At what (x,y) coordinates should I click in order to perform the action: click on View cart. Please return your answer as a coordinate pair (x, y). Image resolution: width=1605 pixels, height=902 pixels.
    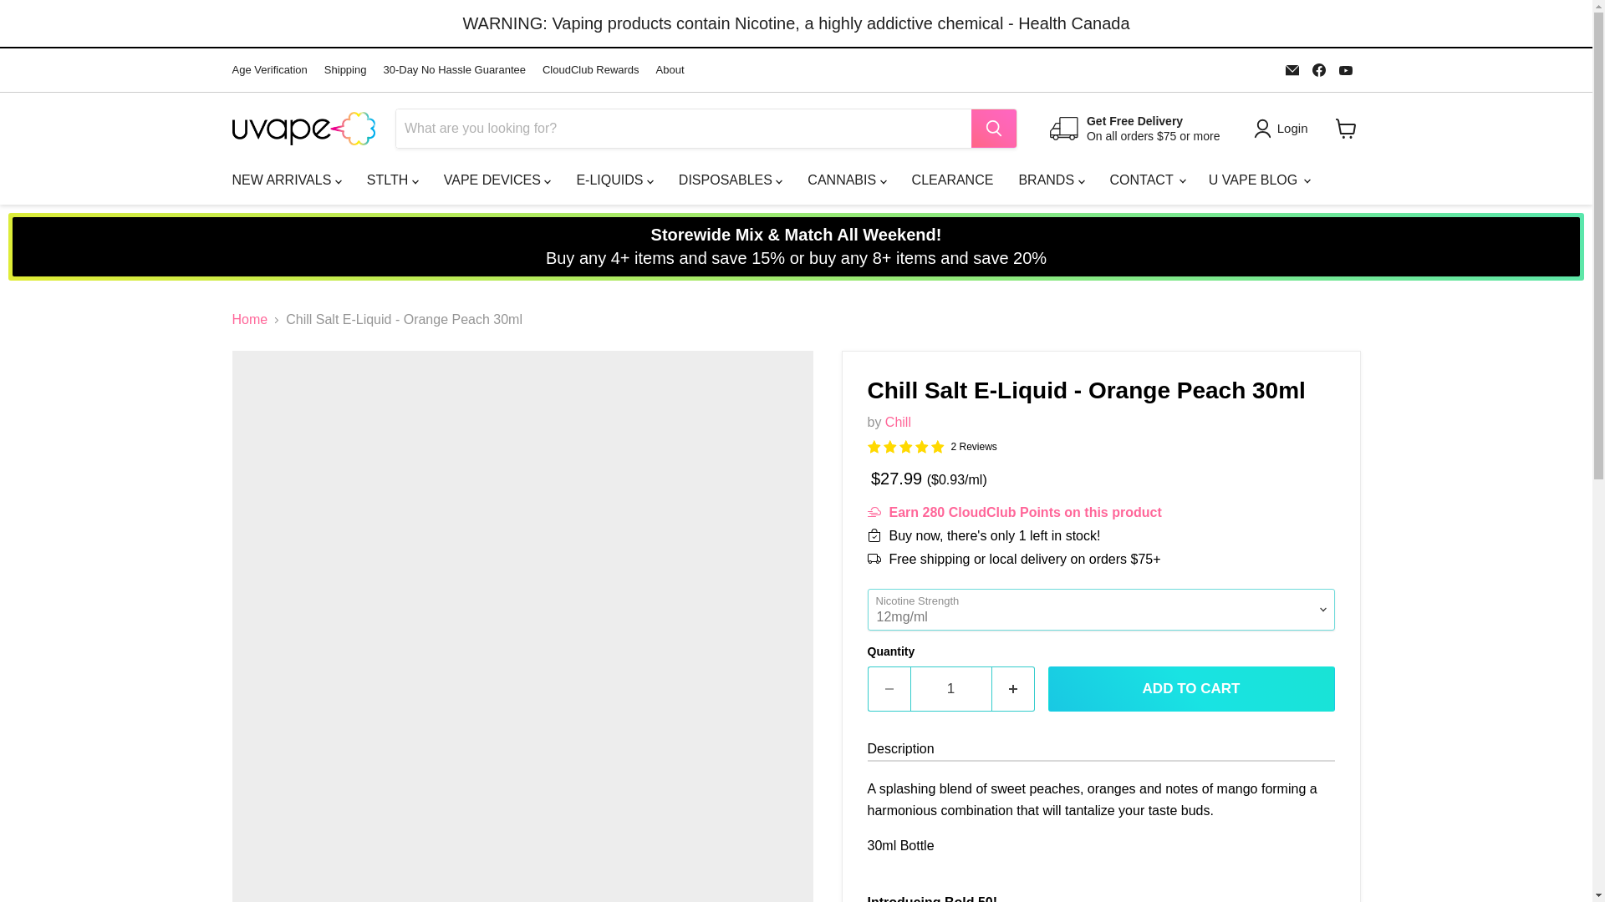
    Looking at the image, I should click on (1346, 129).